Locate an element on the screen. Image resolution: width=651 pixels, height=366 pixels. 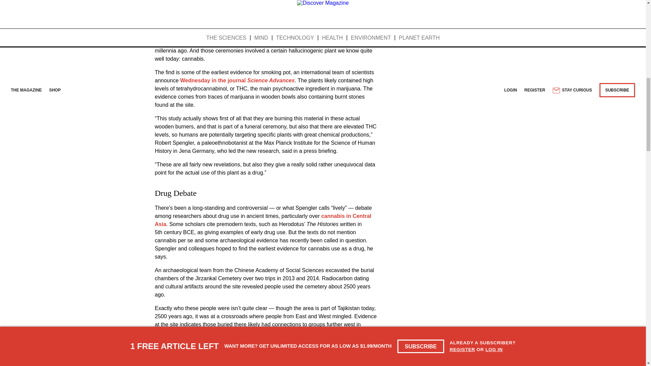
SIGN UP is located at coordinates (363, 1).